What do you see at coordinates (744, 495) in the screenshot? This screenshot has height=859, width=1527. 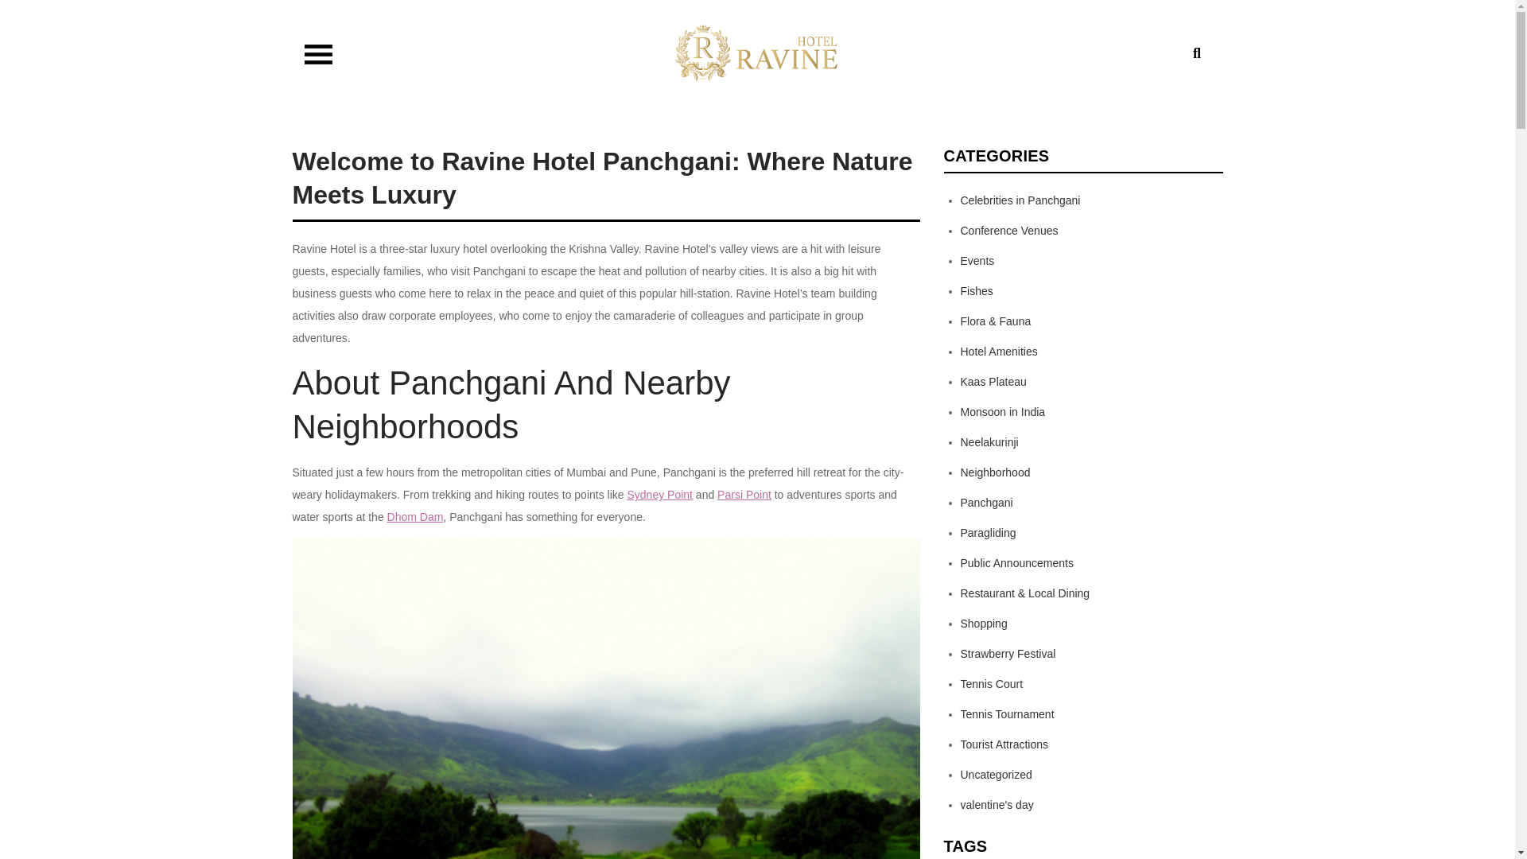 I see `Parsi Point` at bounding box center [744, 495].